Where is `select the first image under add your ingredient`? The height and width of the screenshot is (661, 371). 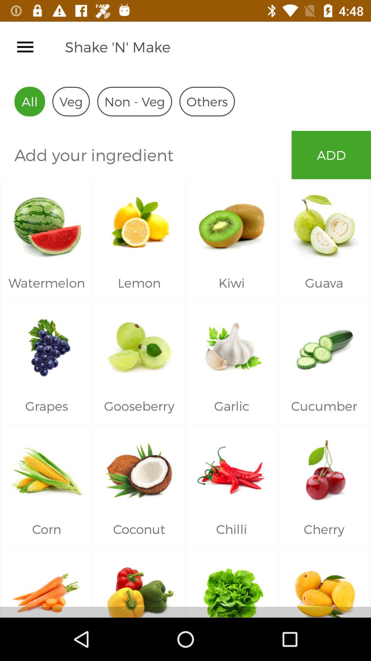 select the first image under add your ingredient is located at coordinates (47, 222).